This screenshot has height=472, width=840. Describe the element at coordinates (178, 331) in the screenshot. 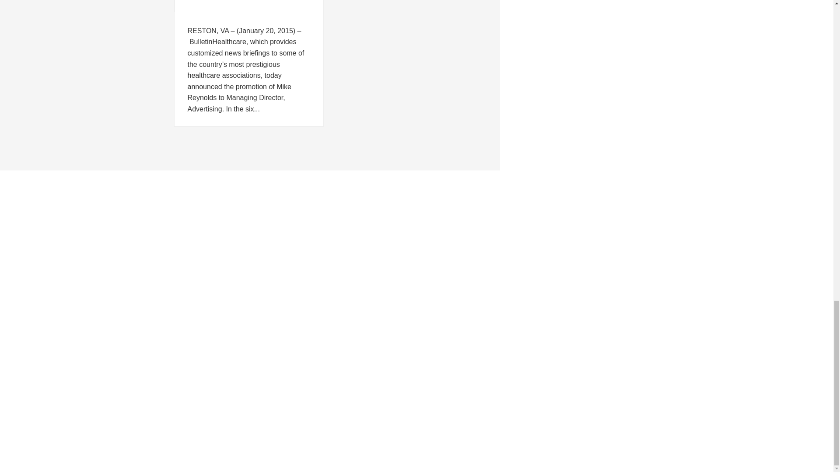

I see `Careers` at that location.